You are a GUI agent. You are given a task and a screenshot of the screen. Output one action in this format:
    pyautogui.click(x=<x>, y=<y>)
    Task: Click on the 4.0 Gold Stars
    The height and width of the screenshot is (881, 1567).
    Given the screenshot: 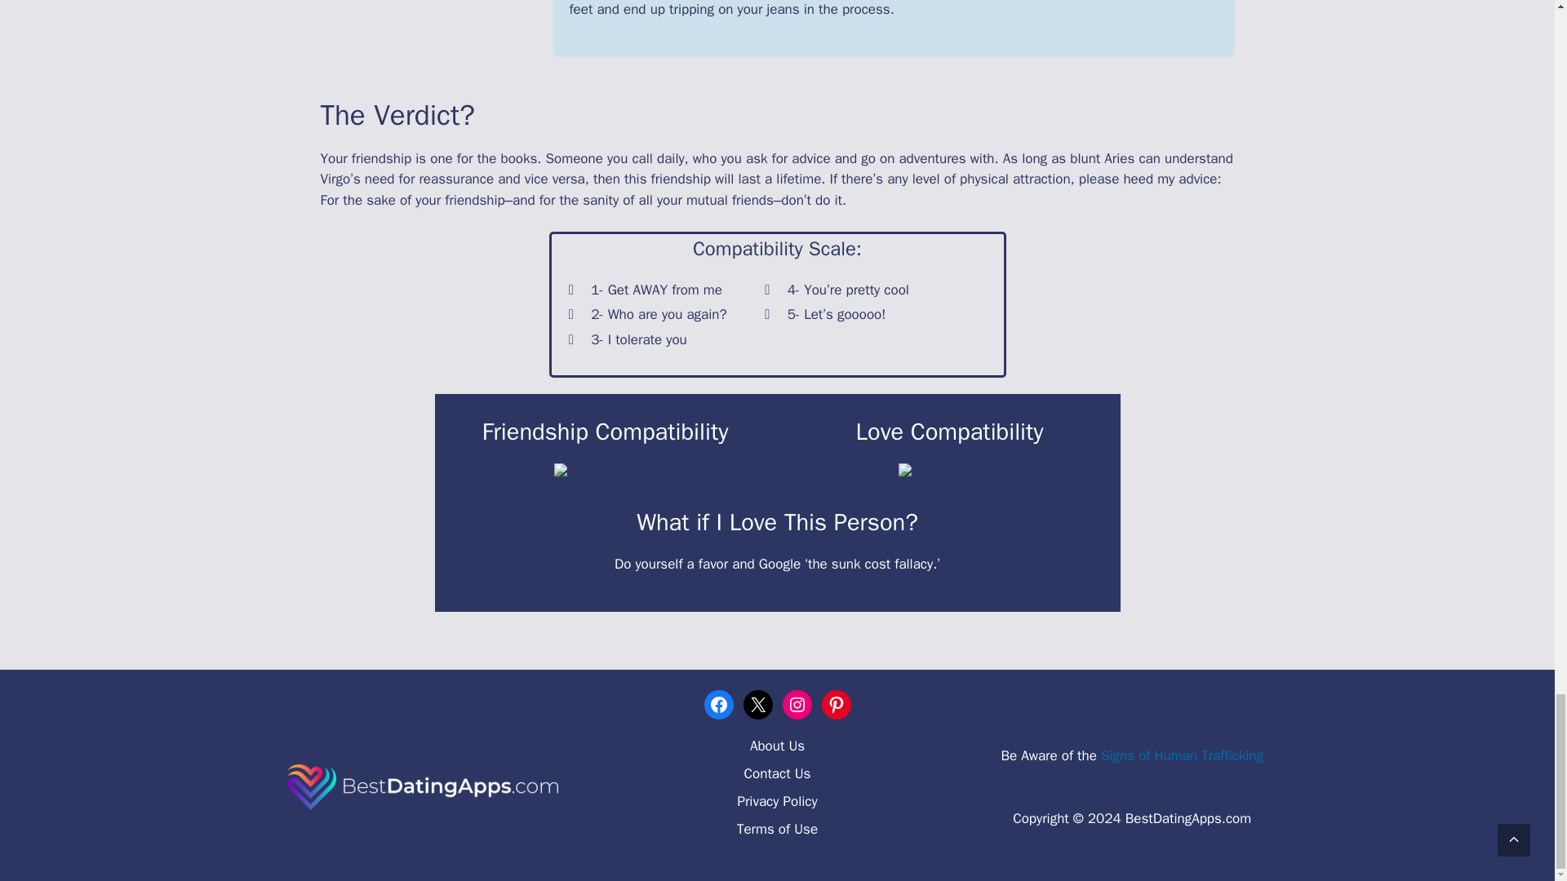 What is the action you would take?
    pyautogui.click(x=606, y=474)
    